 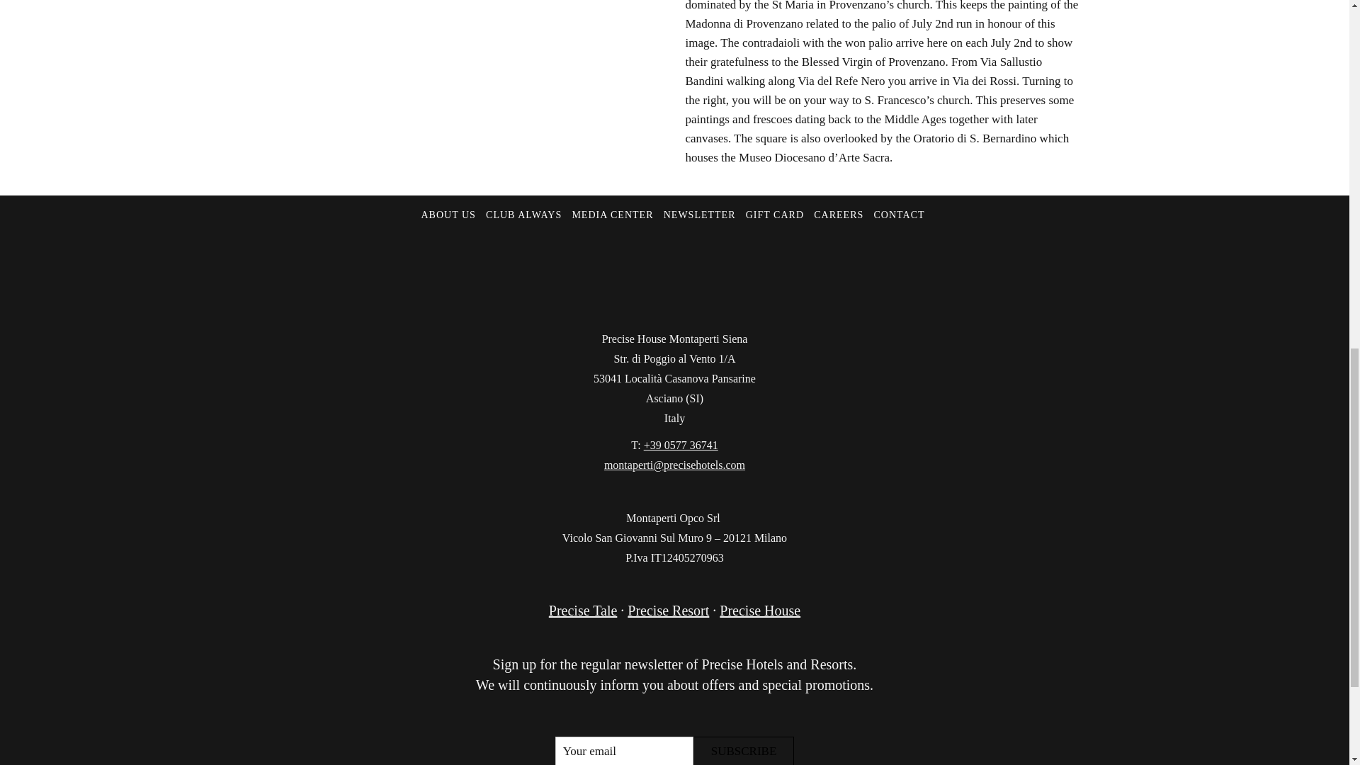 I want to click on GIFT CARD, so click(x=774, y=227).